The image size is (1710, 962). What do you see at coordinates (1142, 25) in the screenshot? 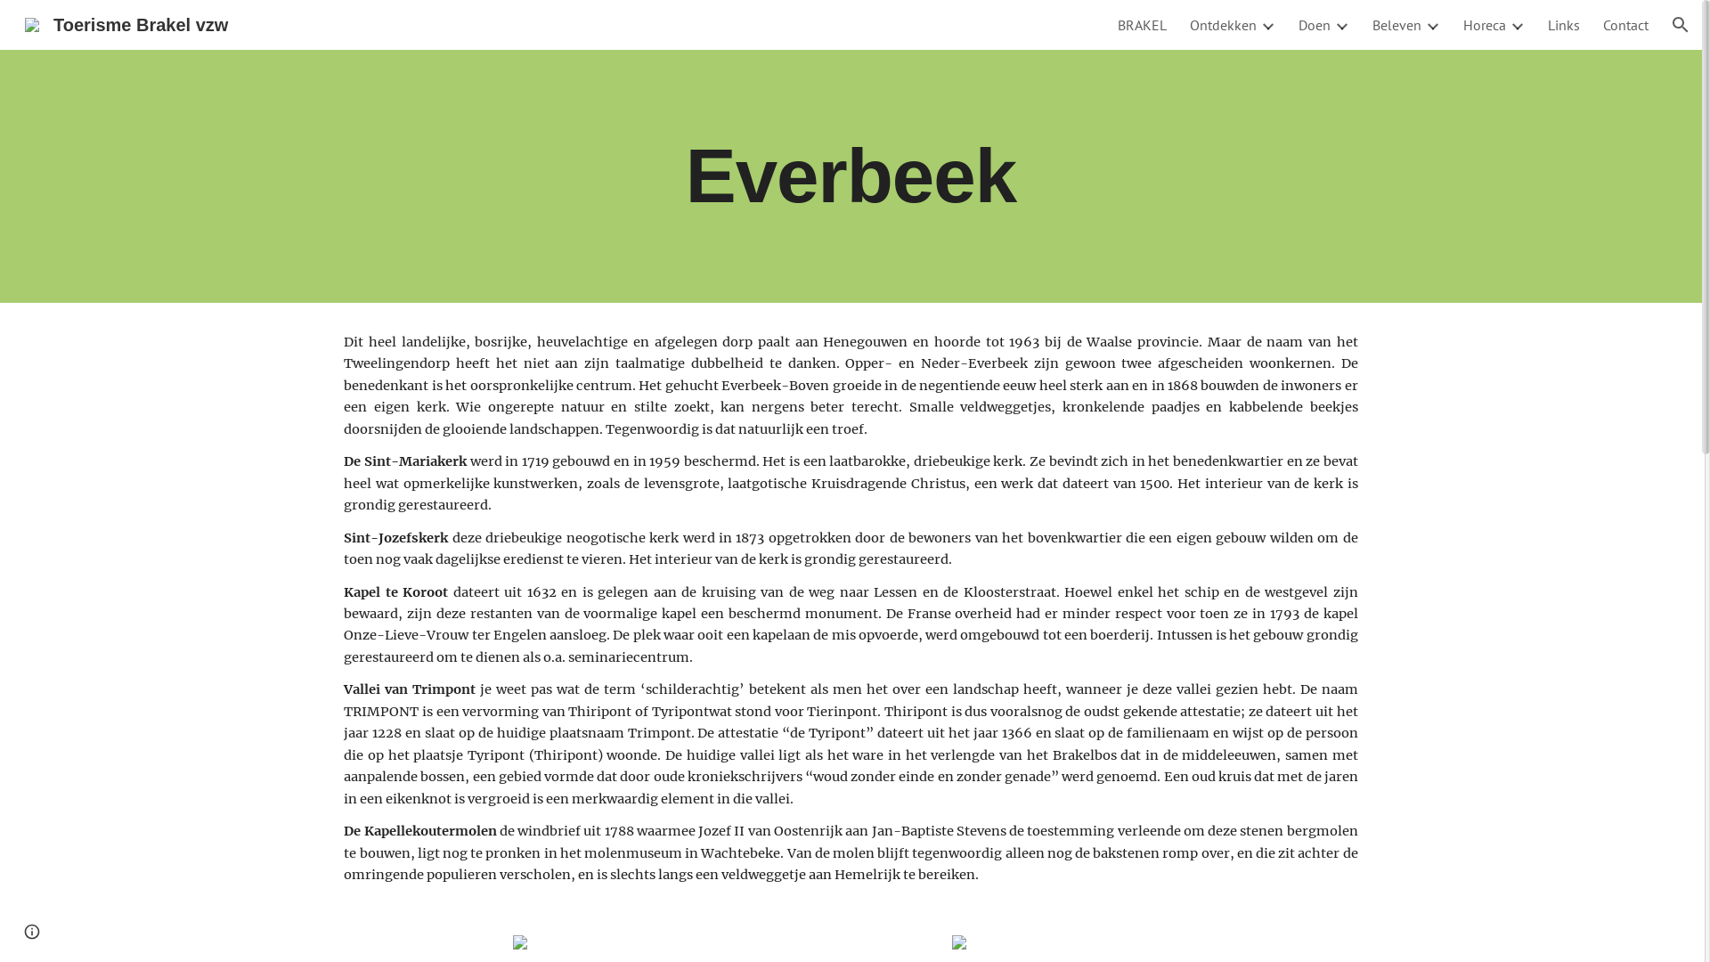
I see `BRAKEL` at bounding box center [1142, 25].